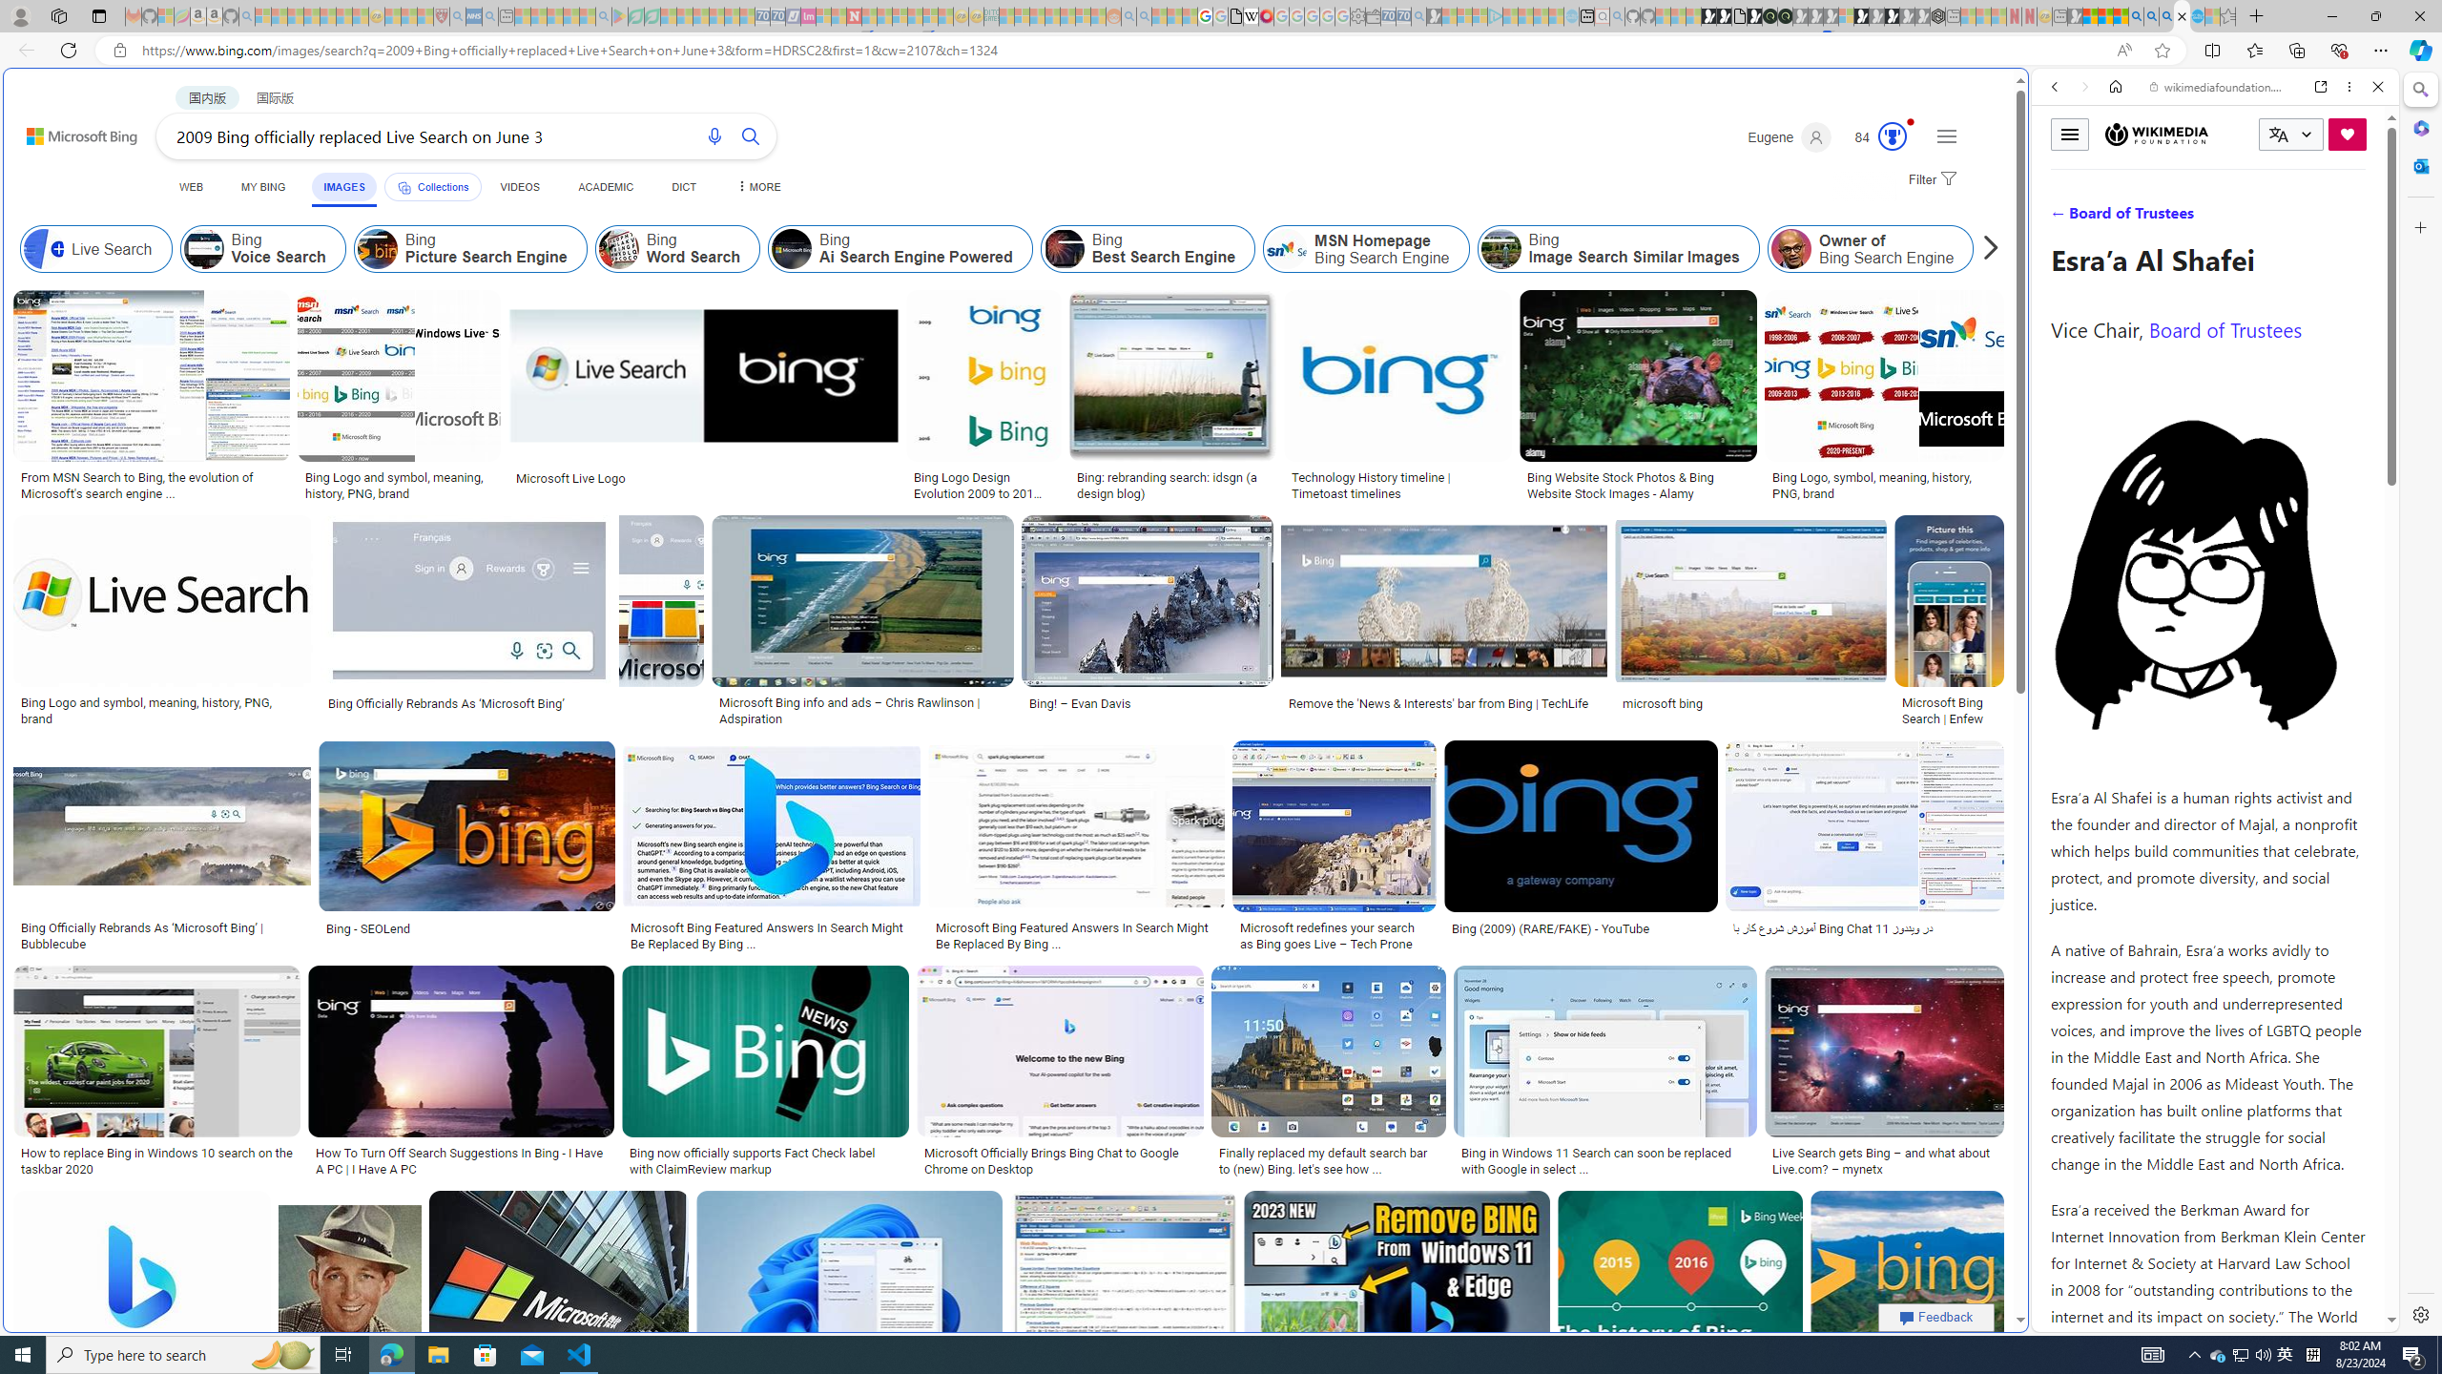 The height and width of the screenshot is (1374, 2442). What do you see at coordinates (1547, 183) in the screenshot?
I see `Search or enter web address` at bounding box center [1547, 183].